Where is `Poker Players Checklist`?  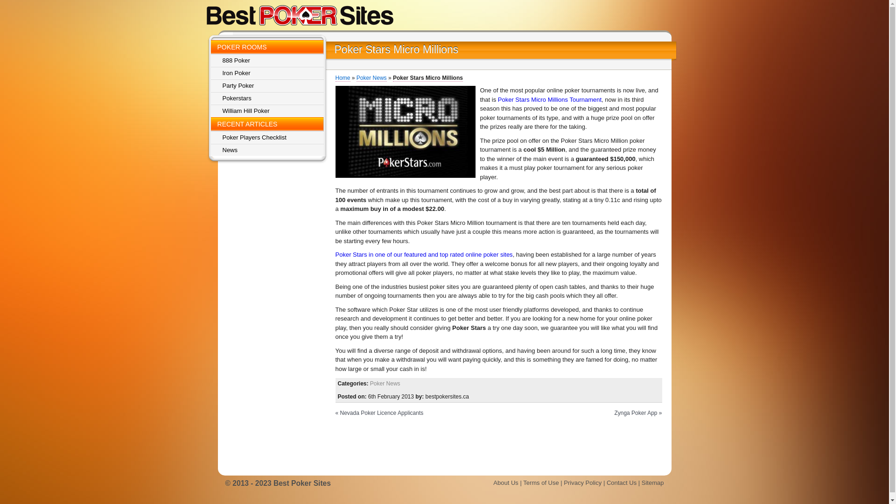 Poker Players Checklist is located at coordinates (267, 137).